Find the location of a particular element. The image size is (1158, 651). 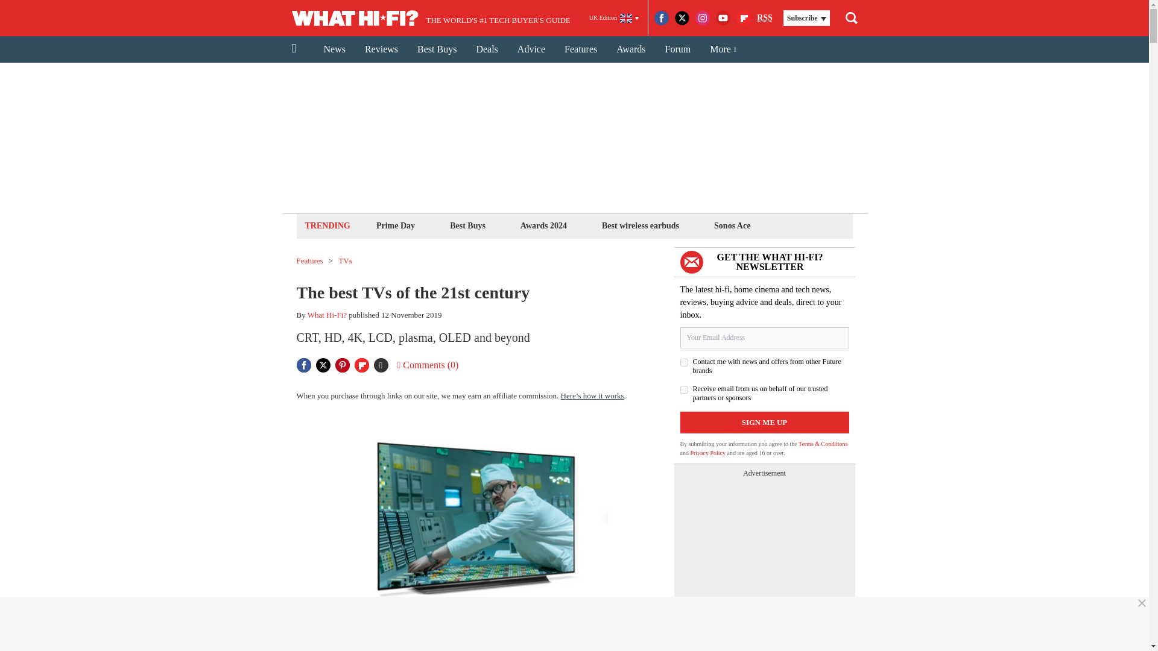

News is located at coordinates (334, 49).